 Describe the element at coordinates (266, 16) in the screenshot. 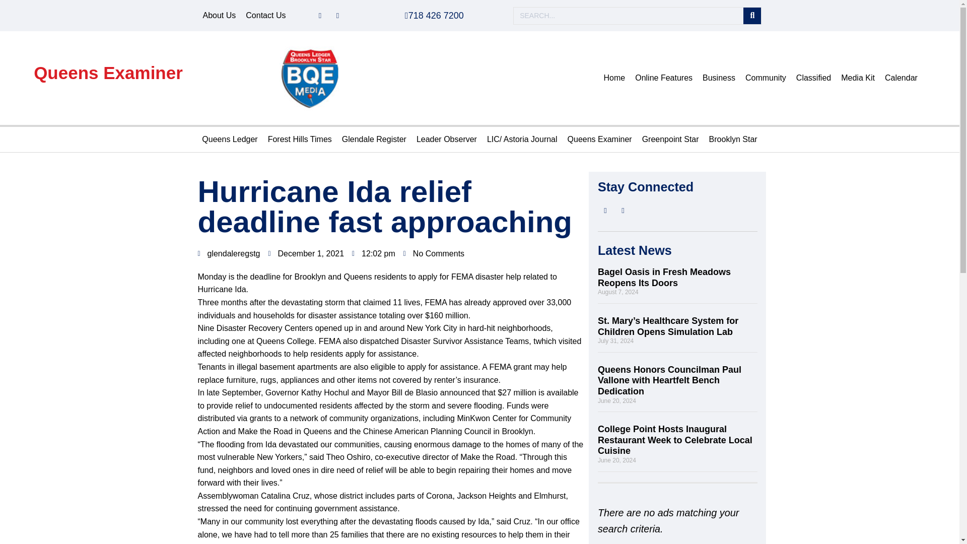

I see `Contact Us` at that location.